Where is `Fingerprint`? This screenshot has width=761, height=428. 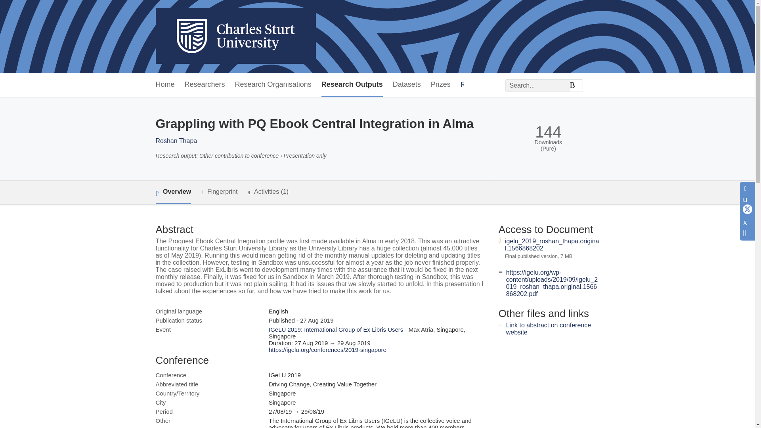 Fingerprint is located at coordinates (219, 192).